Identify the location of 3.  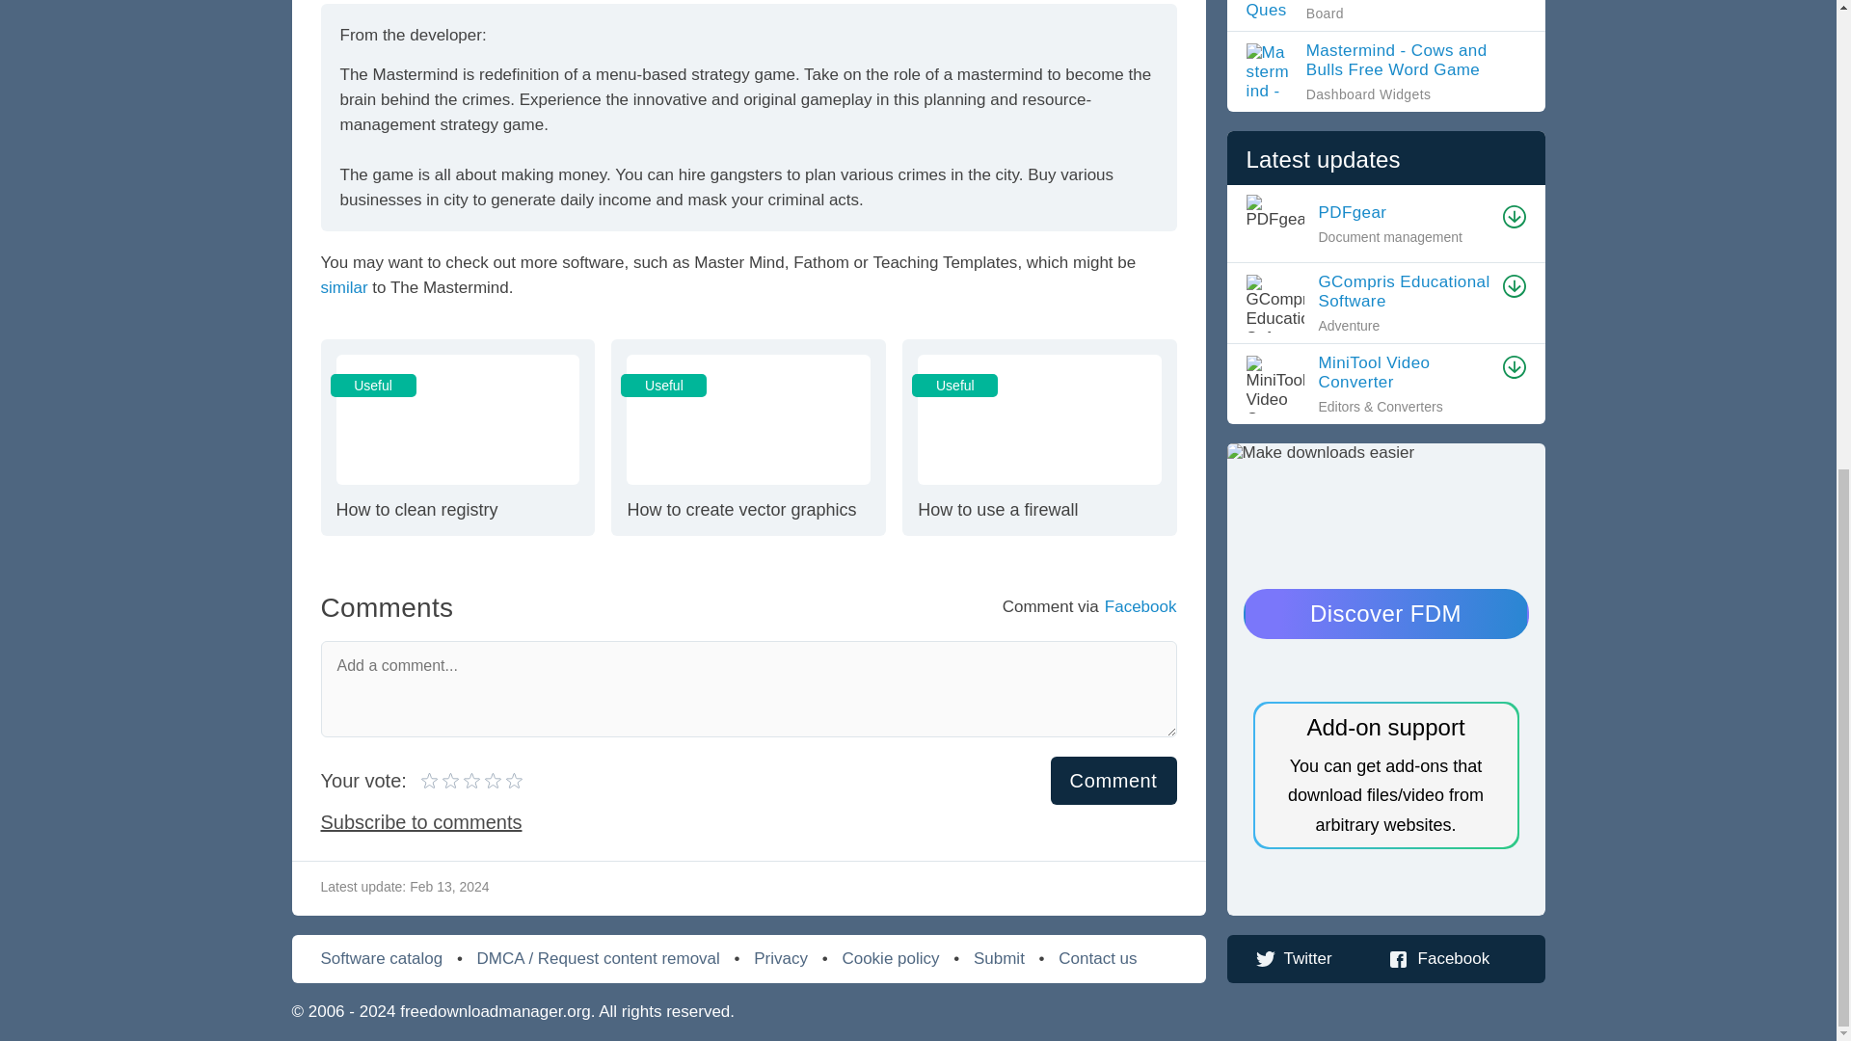
(457, 438).